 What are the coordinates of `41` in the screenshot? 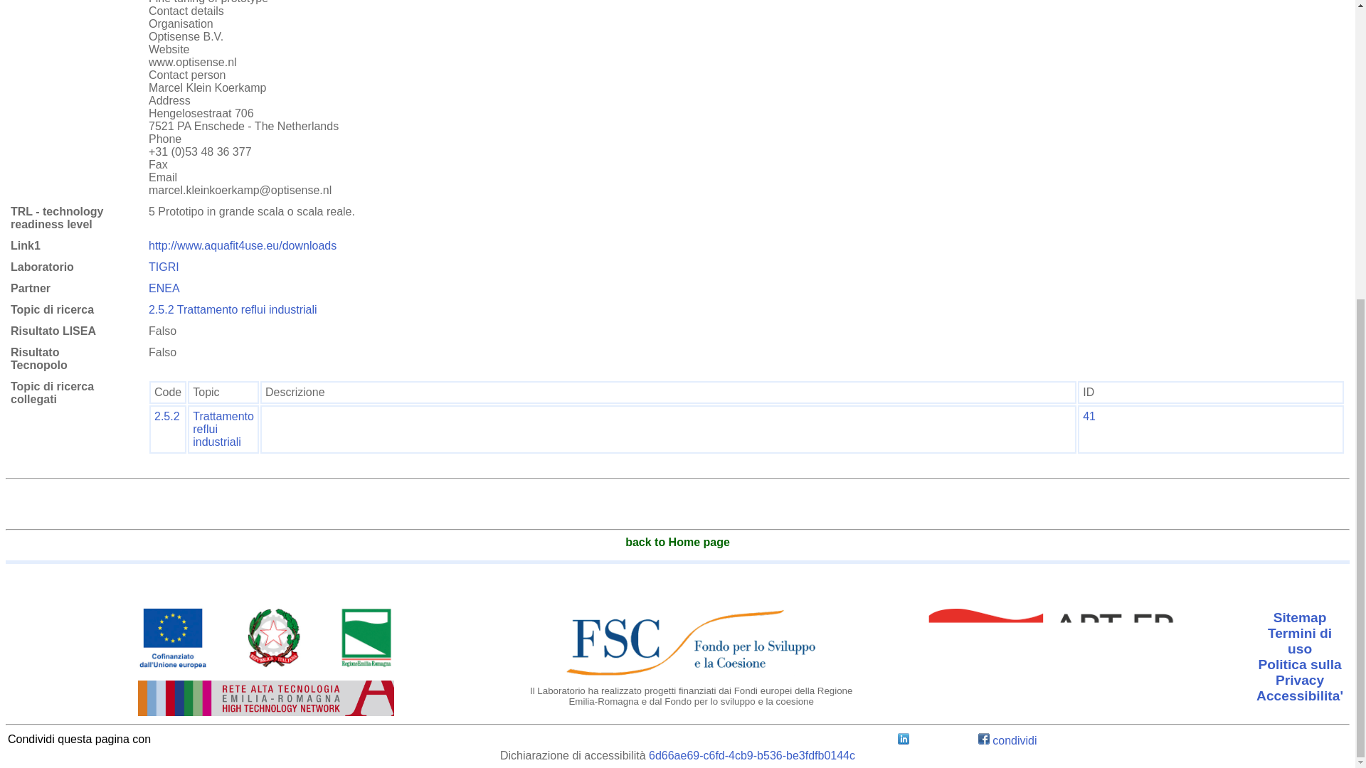 It's located at (1089, 416).